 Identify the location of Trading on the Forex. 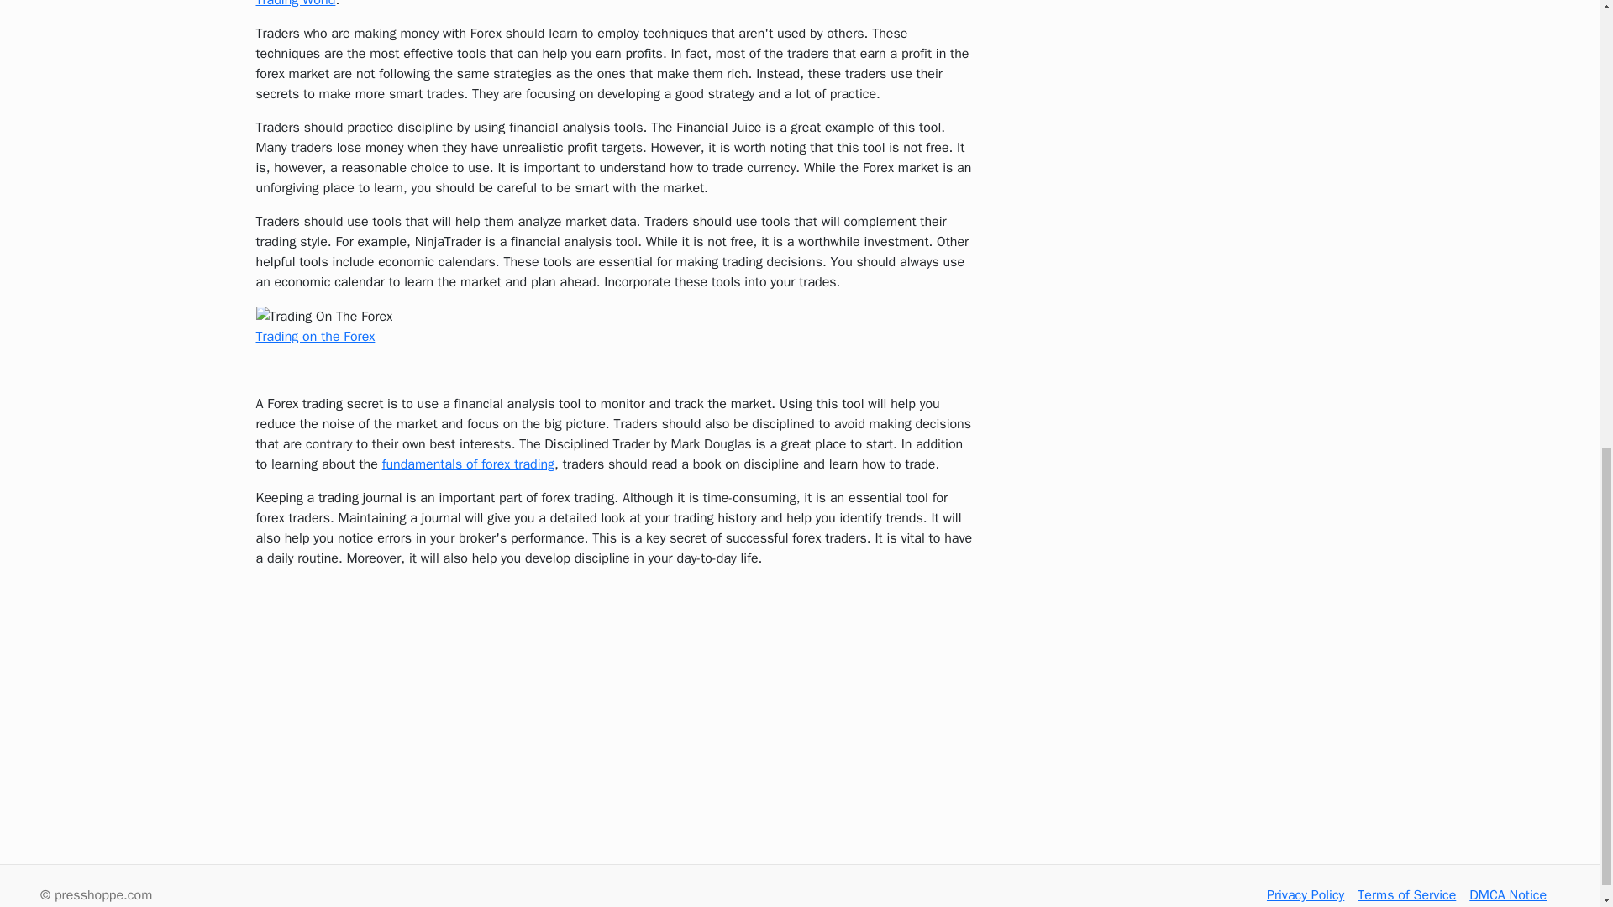
(314, 336).